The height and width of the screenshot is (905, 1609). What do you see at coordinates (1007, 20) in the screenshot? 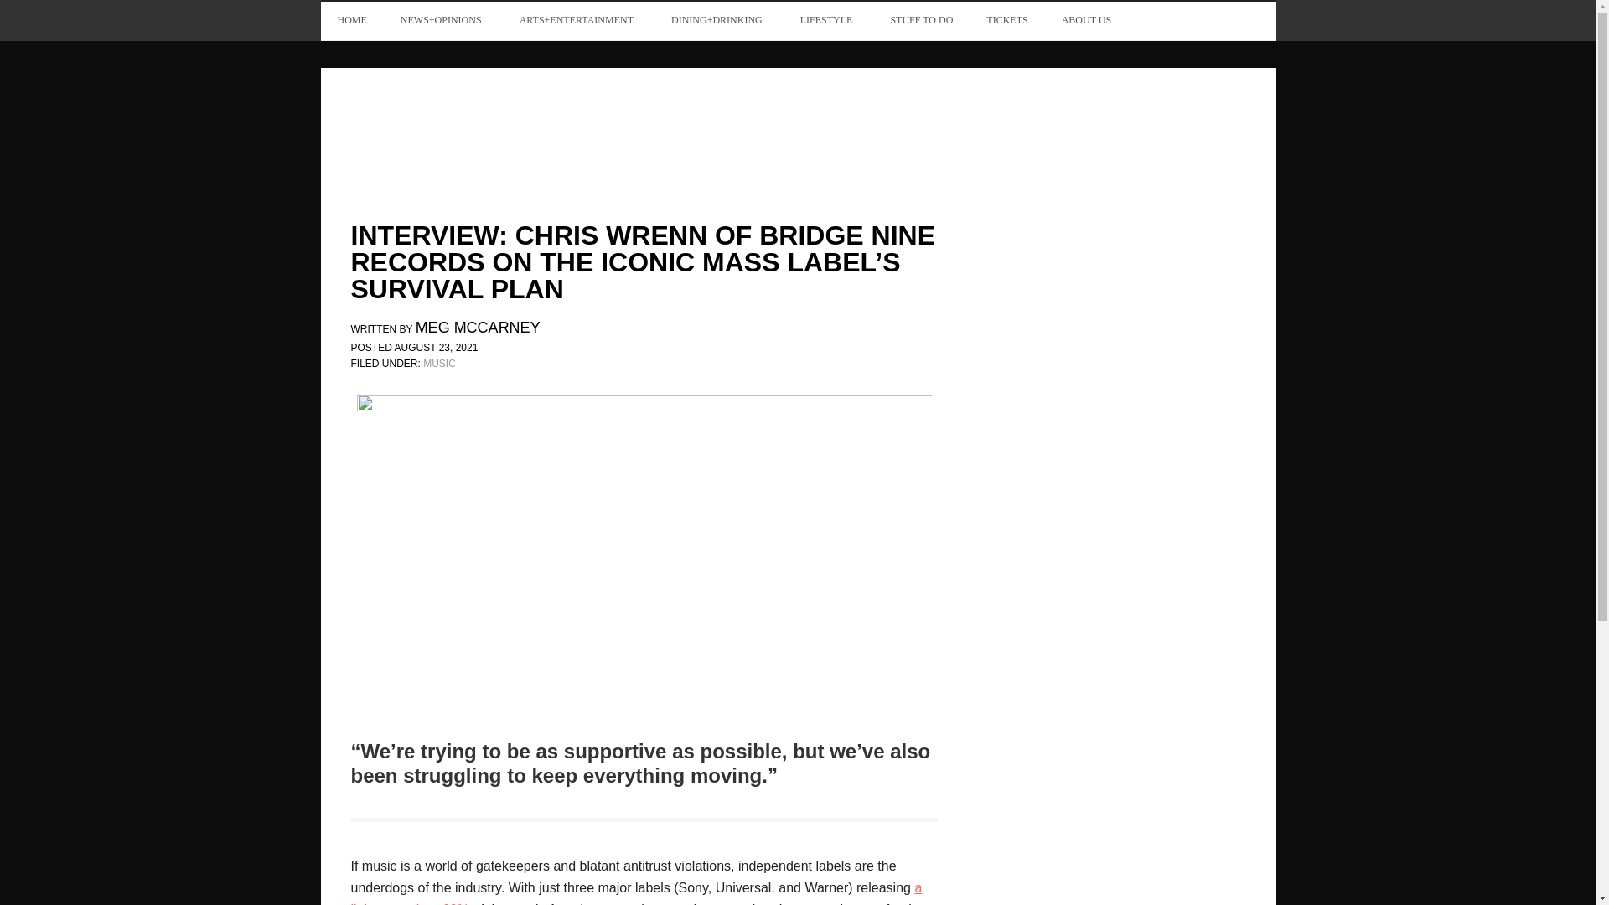
I see `TICKETS` at bounding box center [1007, 20].